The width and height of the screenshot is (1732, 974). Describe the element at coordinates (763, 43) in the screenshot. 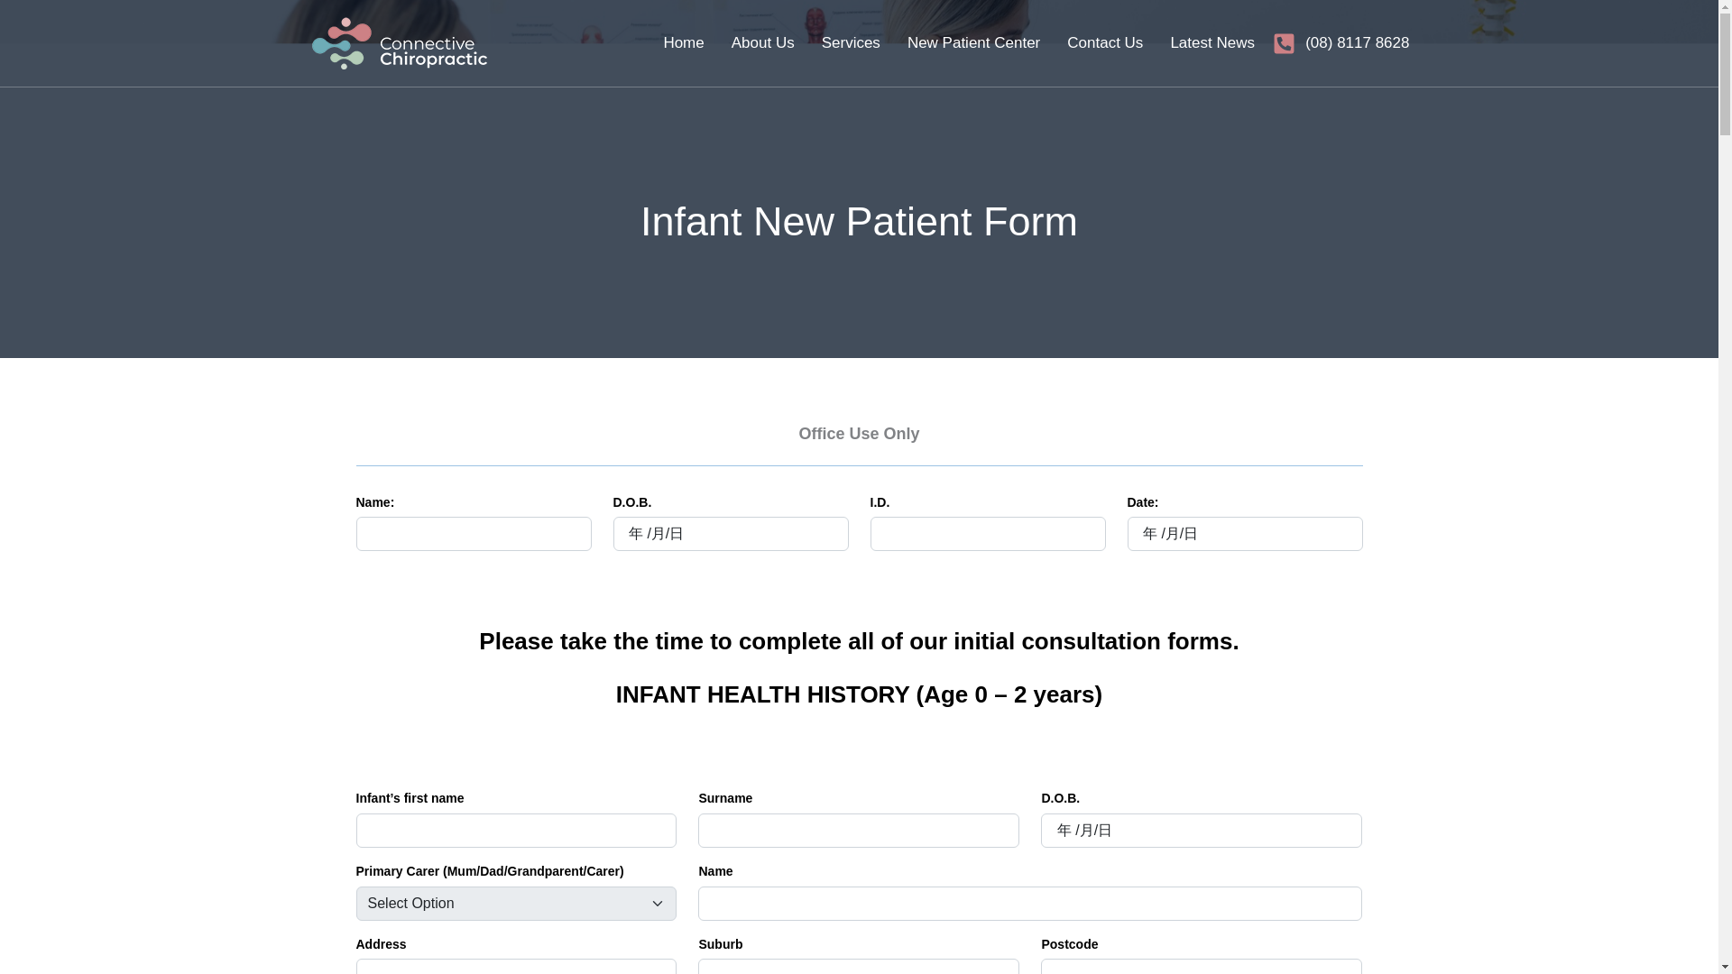

I see `About Us` at that location.